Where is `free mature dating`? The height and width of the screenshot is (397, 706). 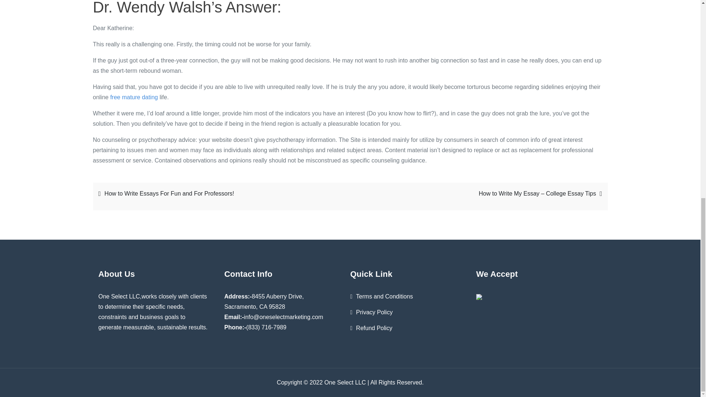 free mature dating is located at coordinates (134, 97).